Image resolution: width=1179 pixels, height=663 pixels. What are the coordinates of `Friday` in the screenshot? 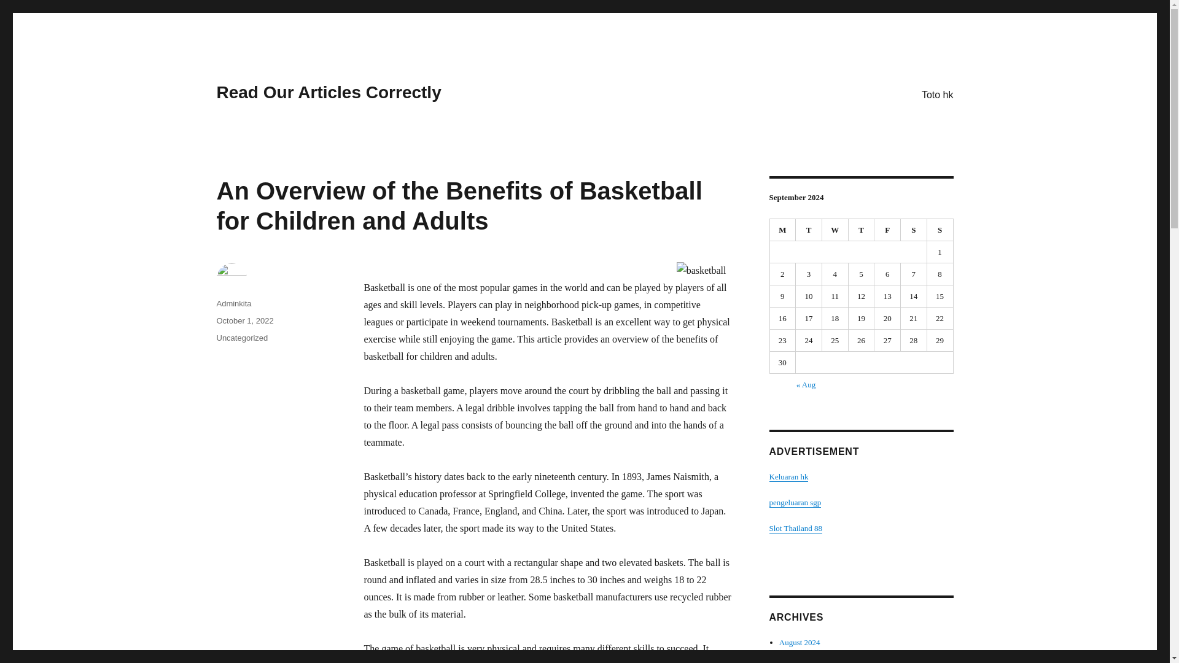 It's located at (887, 230).